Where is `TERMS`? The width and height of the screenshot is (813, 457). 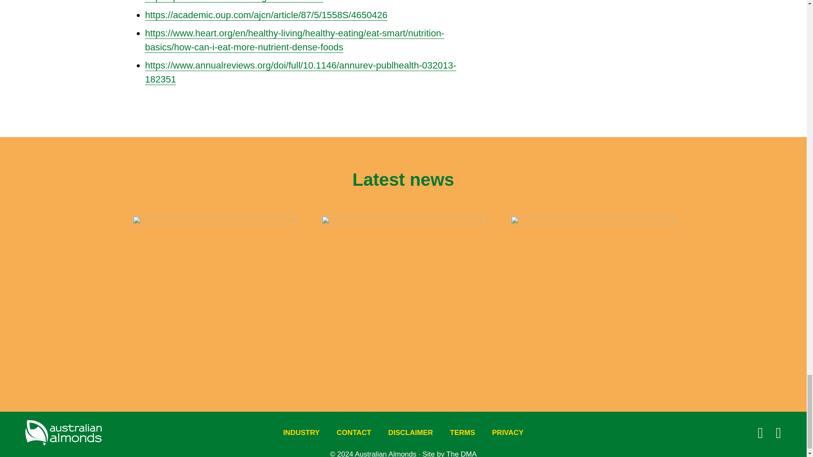 TERMS is located at coordinates (462, 432).